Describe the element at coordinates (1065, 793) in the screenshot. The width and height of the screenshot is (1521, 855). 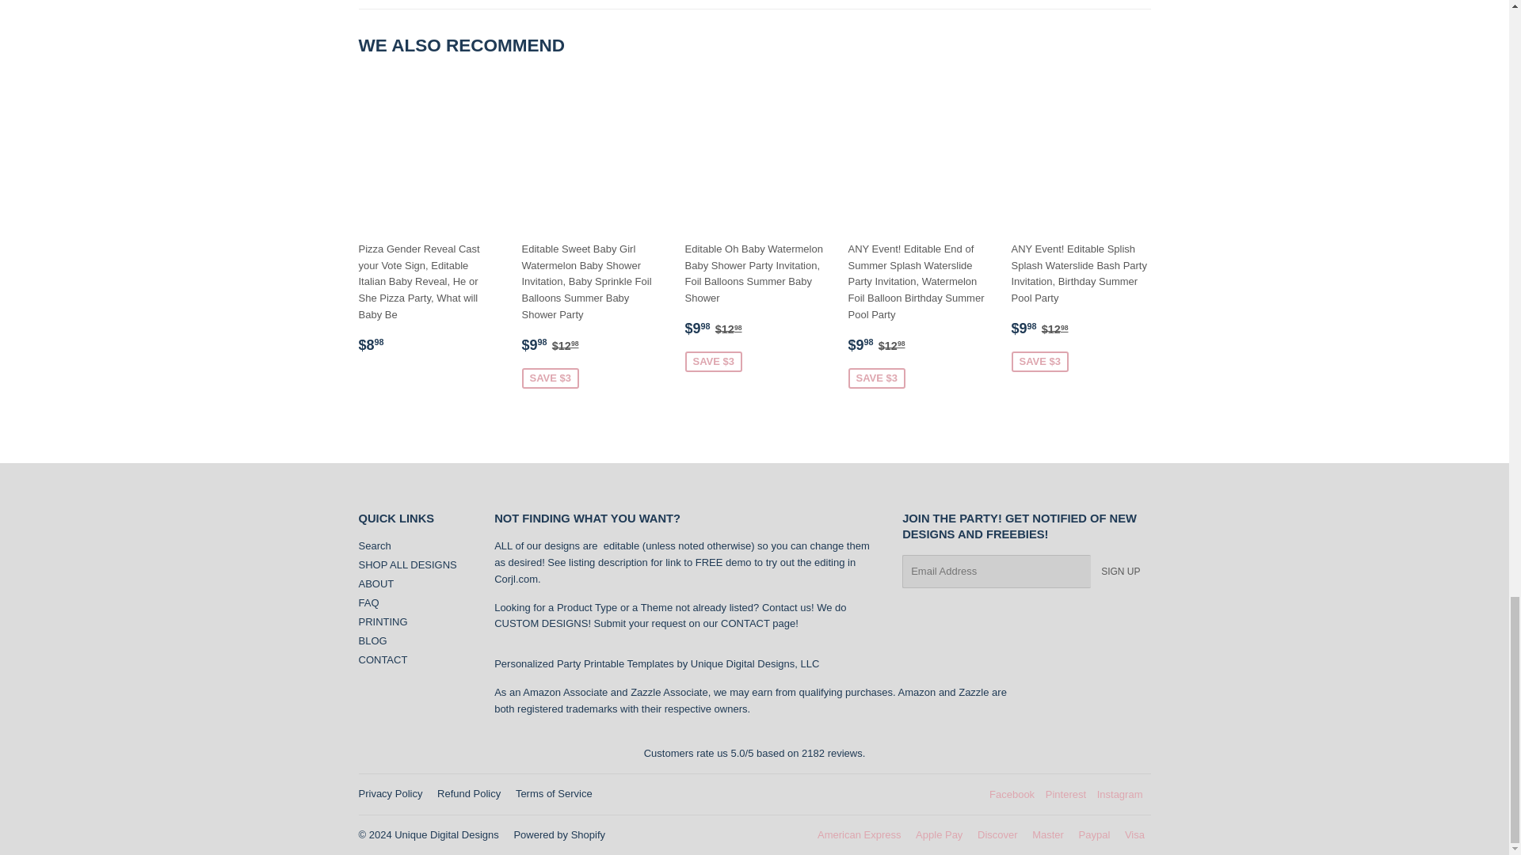
I see `Unique Digital Designs on Pinterest` at that location.